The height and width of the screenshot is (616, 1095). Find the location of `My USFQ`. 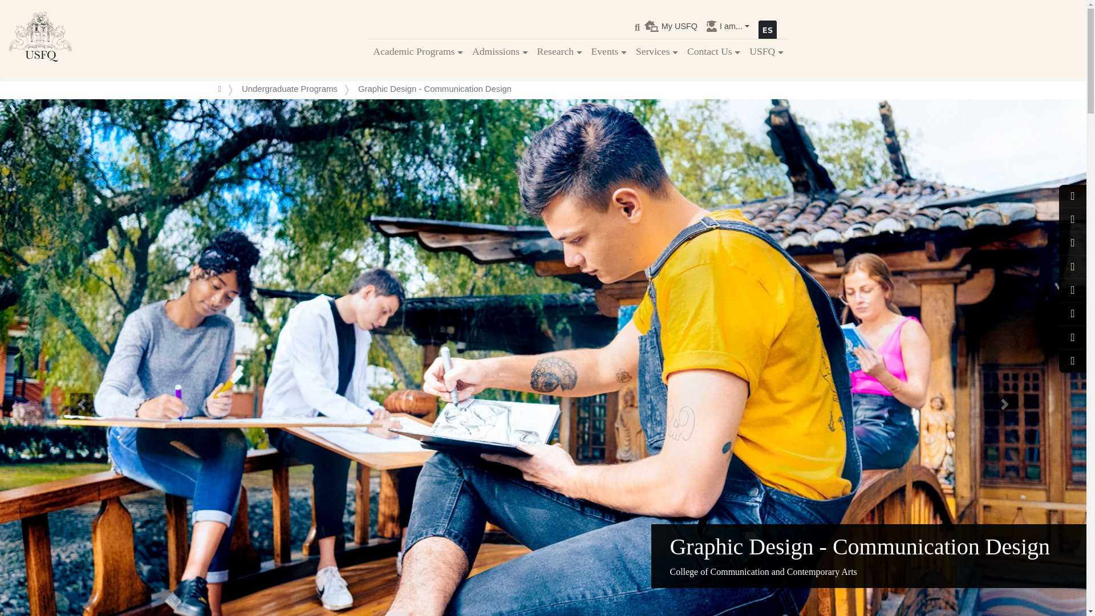

My USFQ is located at coordinates (671, 26).